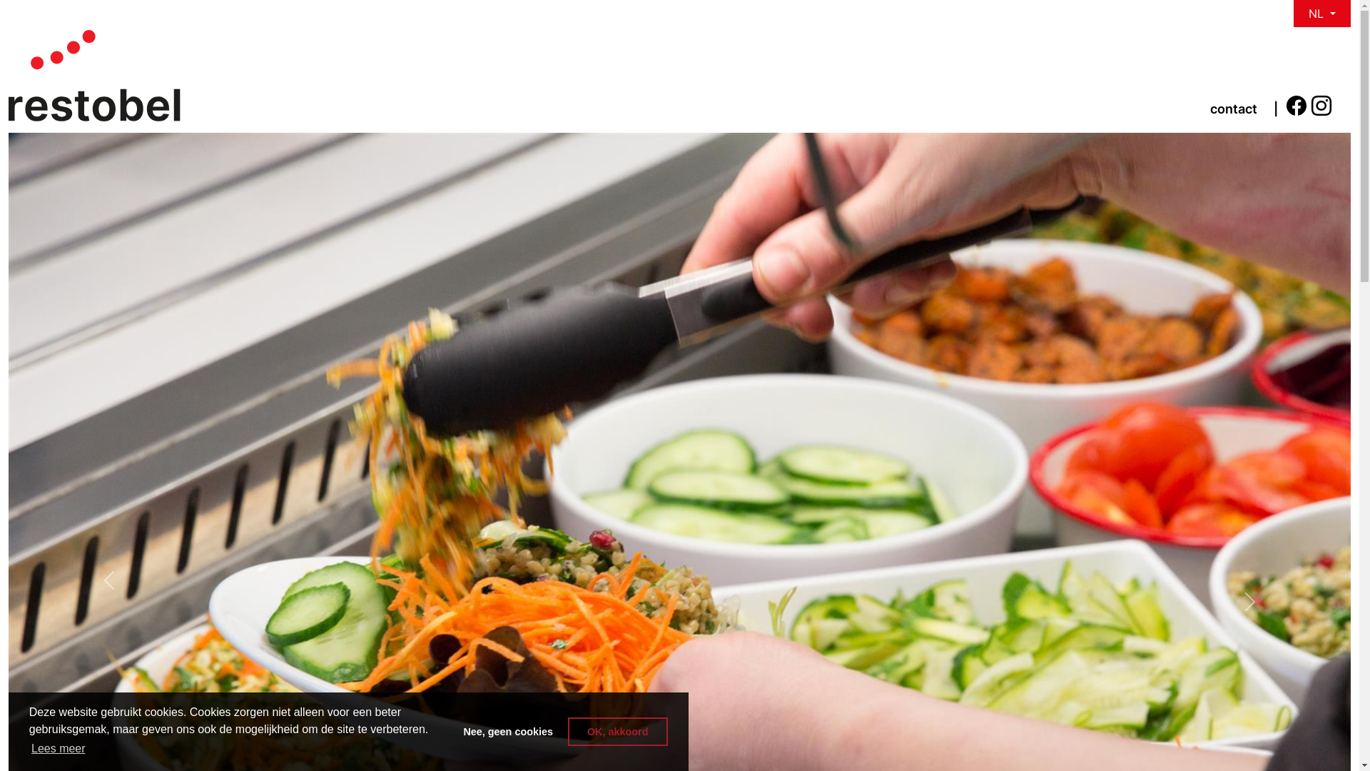  I want to click on Nee, geen cookies, so click(508, 732).